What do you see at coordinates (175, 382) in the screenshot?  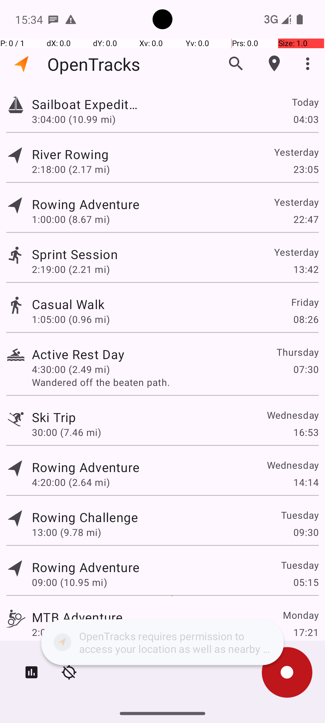 I see `Wandered off the beaten path.` at bounding box center [175, 382].